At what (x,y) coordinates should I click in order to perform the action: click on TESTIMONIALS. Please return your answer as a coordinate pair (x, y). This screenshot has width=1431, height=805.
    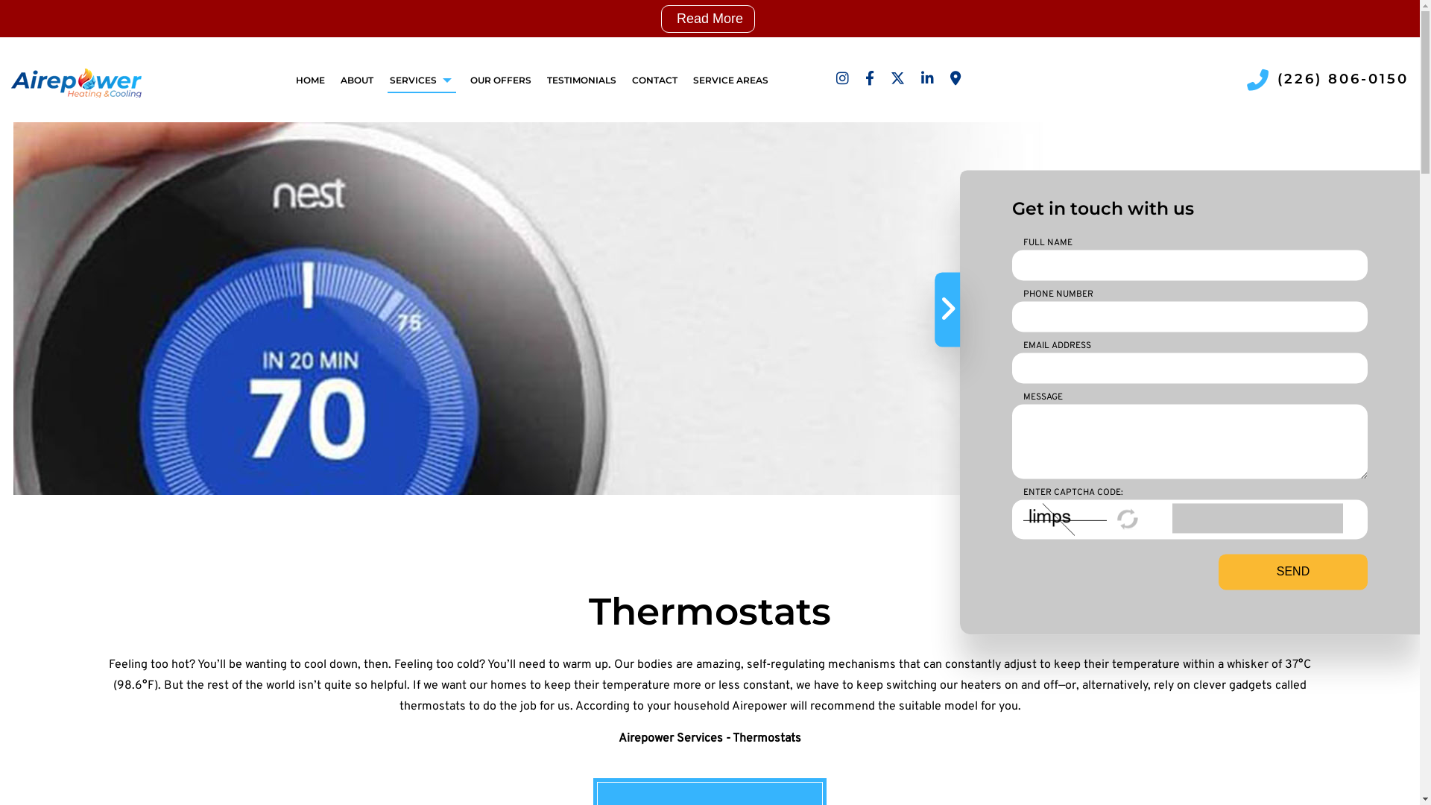
    Looking at the image, I should click on (582, 79).